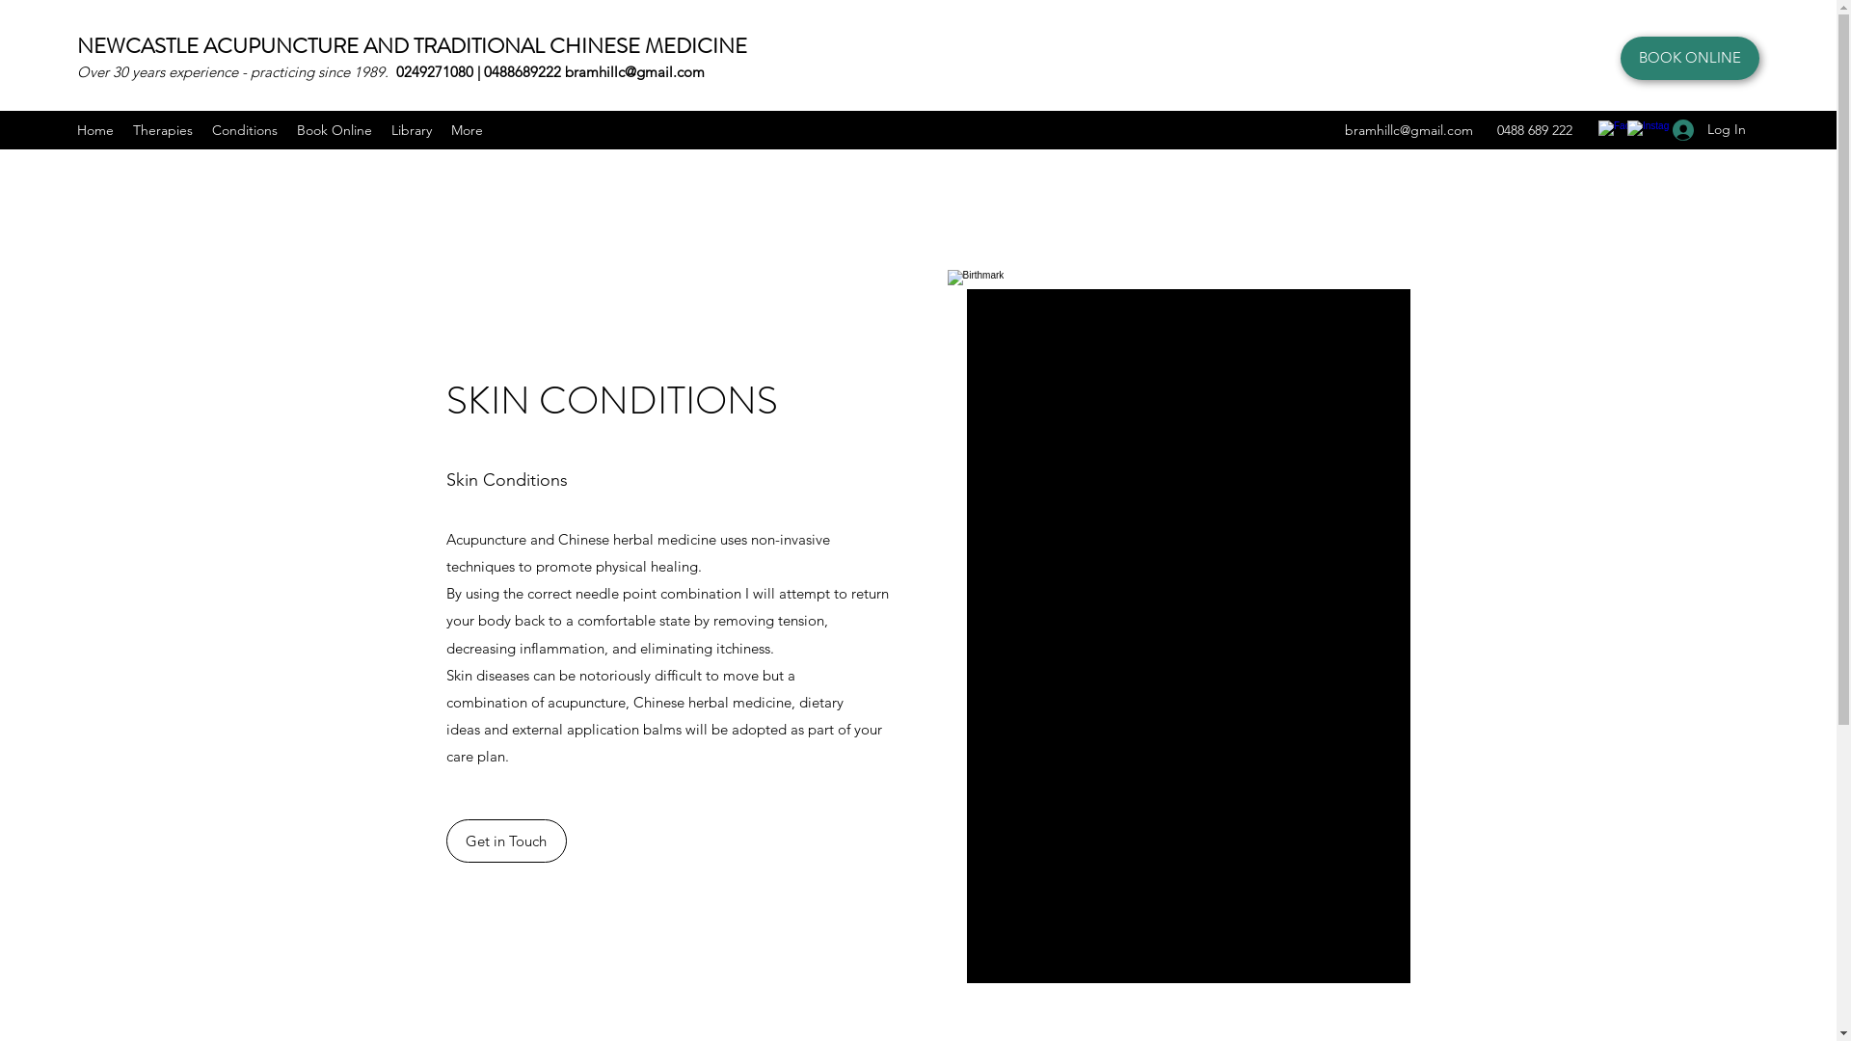 This screenshot has width=1851, height=1041. What do you see at coordinates (413, 46) in the screenshot?
I see `NEWCASTLE ACUPUNCTURE AND TRADITIONAL CHINESE MEDICINE` at bounding box center [413, 46].